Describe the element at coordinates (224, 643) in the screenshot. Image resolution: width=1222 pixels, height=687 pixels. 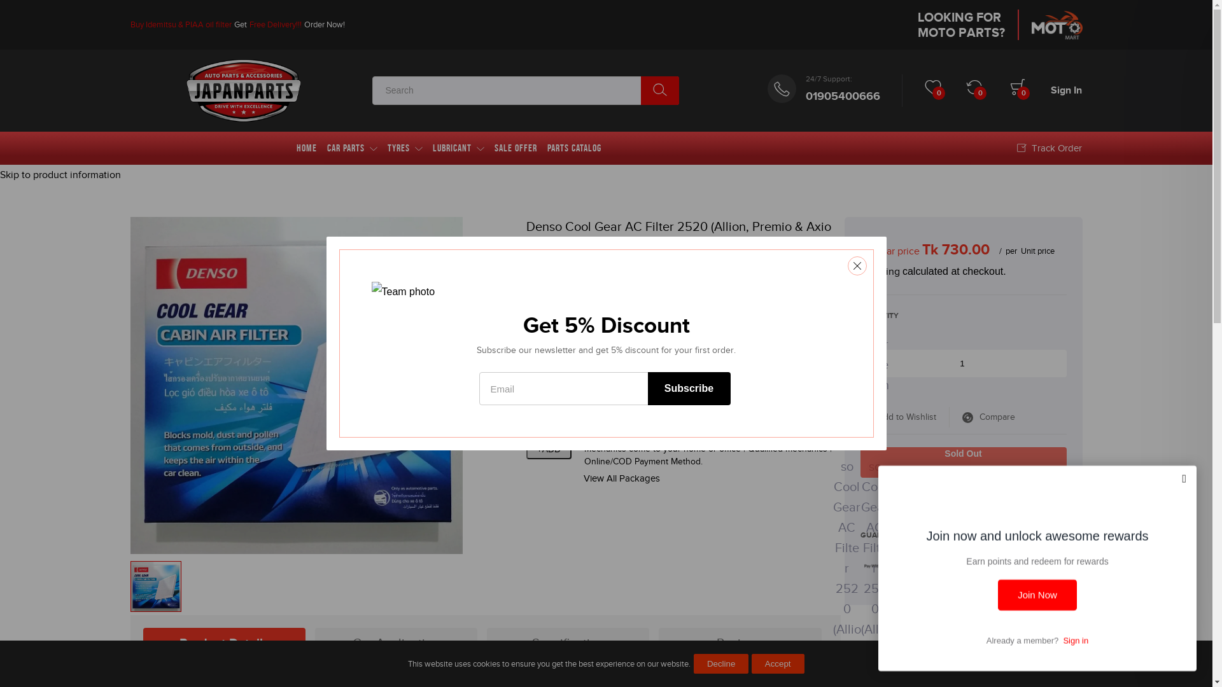
I see `Product Details` at that location.